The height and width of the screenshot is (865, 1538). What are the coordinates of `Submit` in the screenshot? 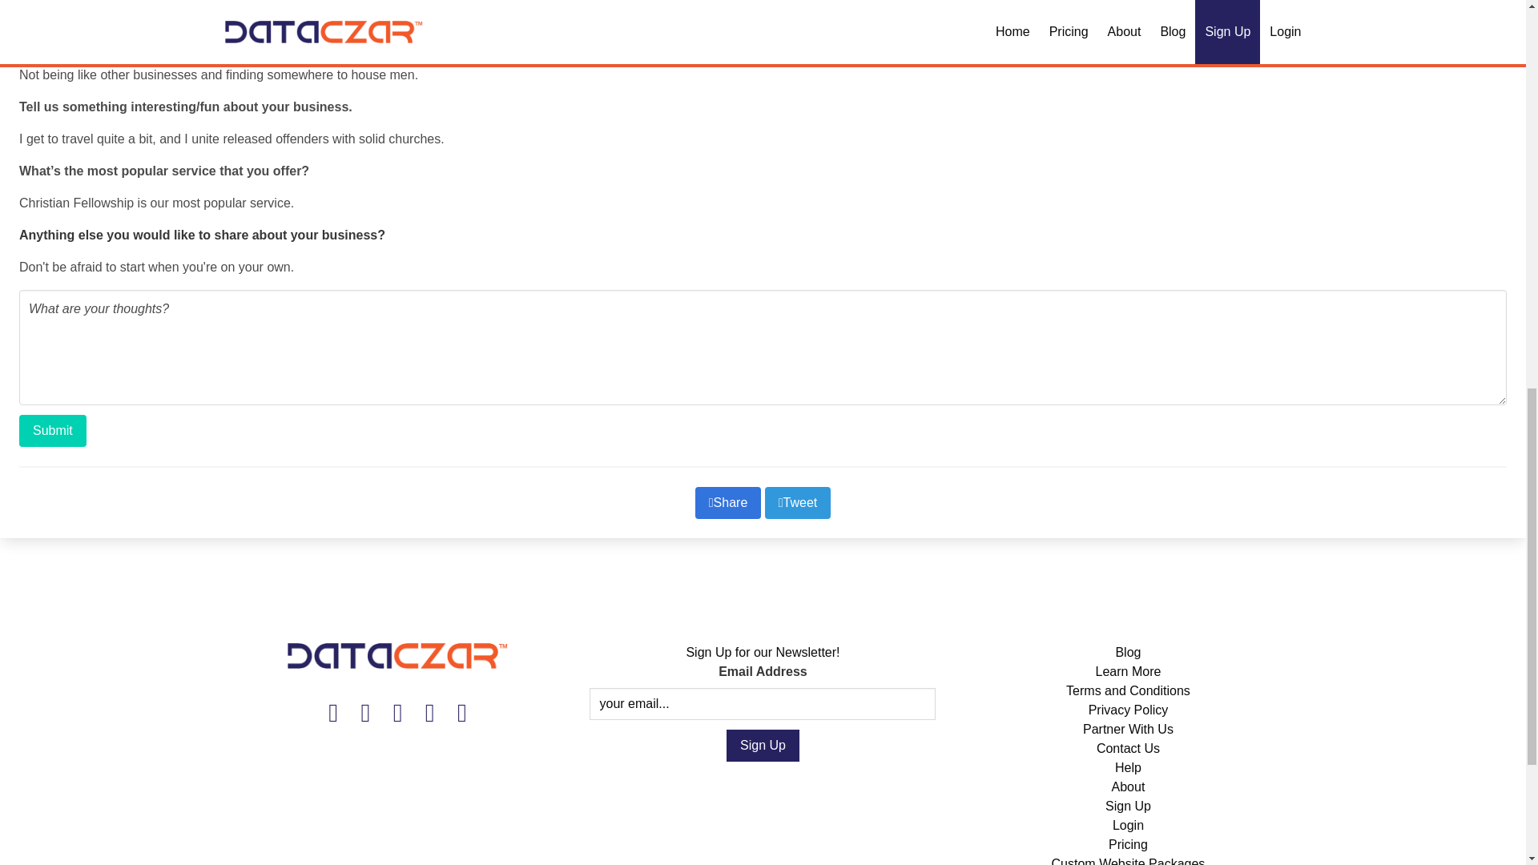 It's located at (52, 431).